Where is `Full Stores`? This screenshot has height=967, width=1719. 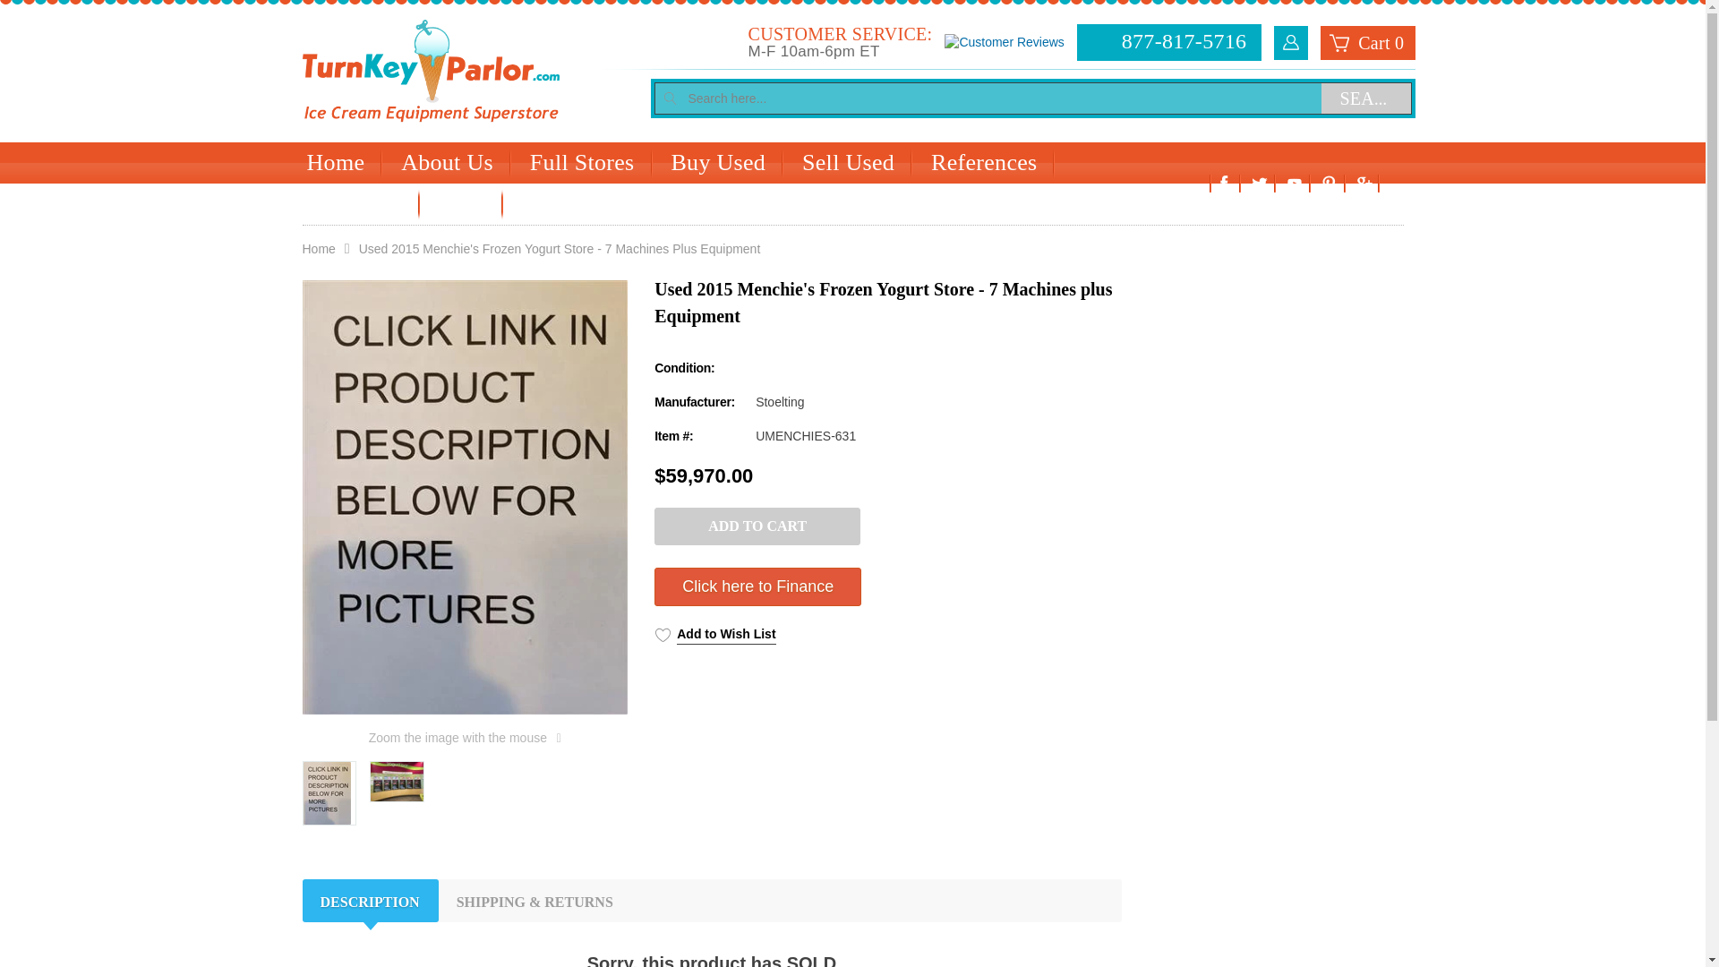
Full Stores is located at coordinates (582, 163).